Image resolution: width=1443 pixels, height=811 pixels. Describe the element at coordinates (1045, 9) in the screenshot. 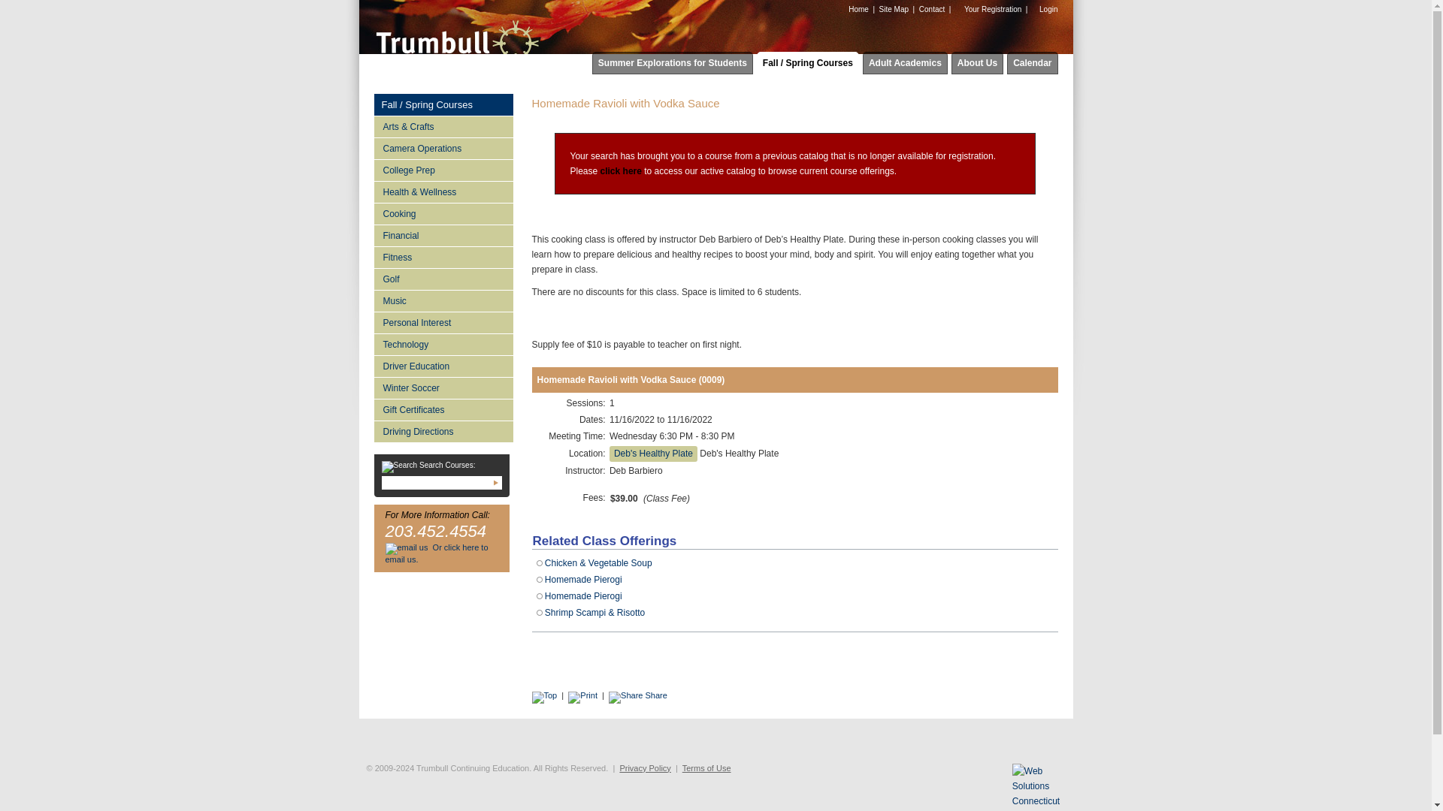

I see `Login` at that location.